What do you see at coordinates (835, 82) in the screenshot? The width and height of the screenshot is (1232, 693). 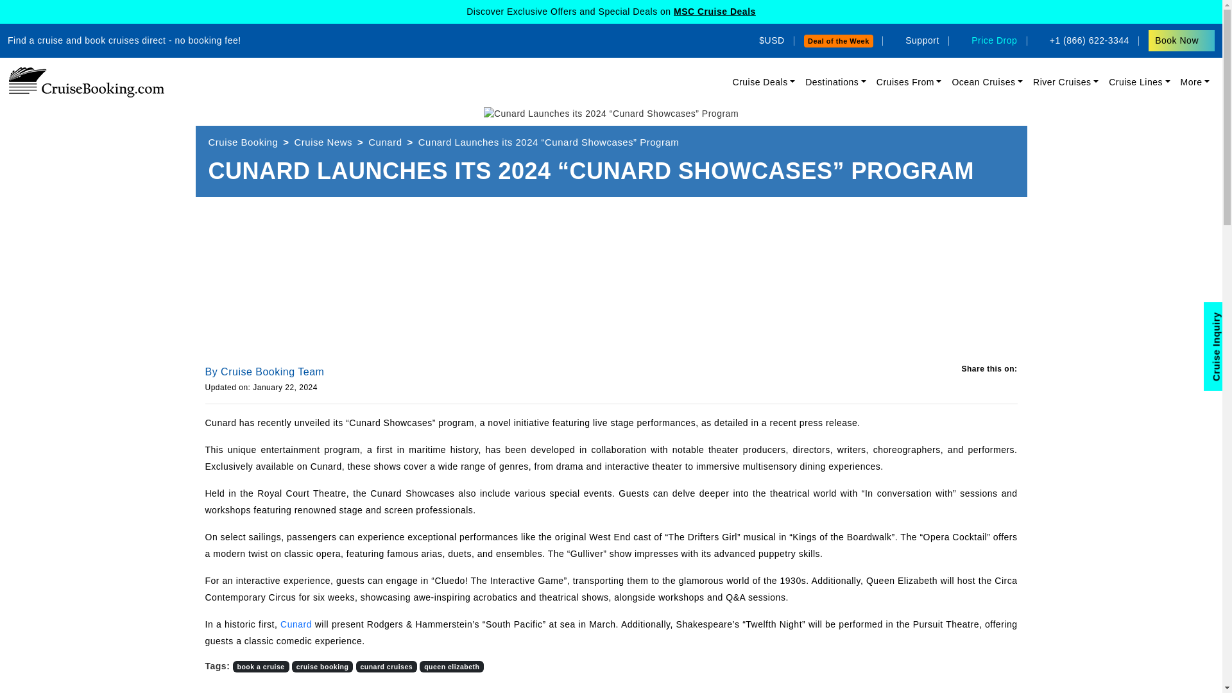 I see `Cruise Destinations` at bounding box center [835, 82].